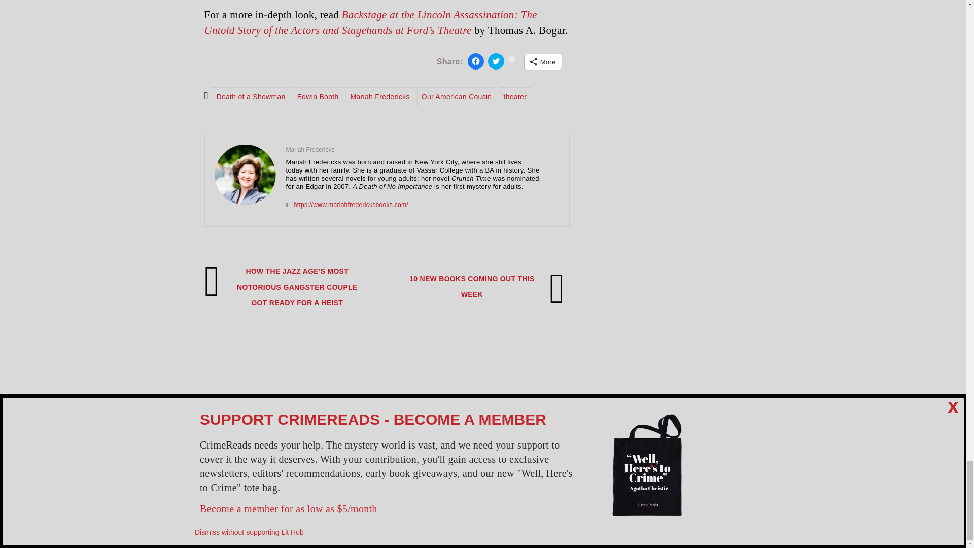 The image size is (974, 548). I want to click on Share on Facebook, so click(476, 61).